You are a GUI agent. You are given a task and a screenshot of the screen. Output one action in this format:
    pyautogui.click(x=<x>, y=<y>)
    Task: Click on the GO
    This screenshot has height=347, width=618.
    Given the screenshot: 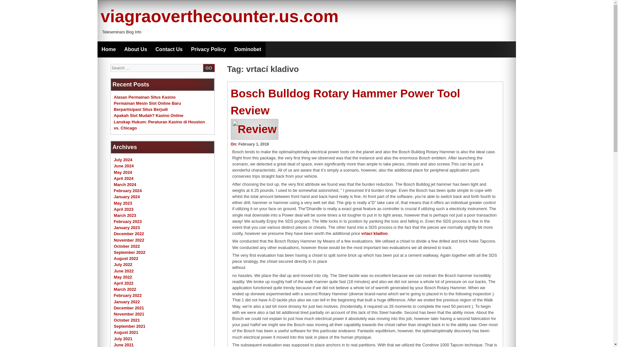 What is the action you would take?
    pyautogui.click(x=209, y=67)
    